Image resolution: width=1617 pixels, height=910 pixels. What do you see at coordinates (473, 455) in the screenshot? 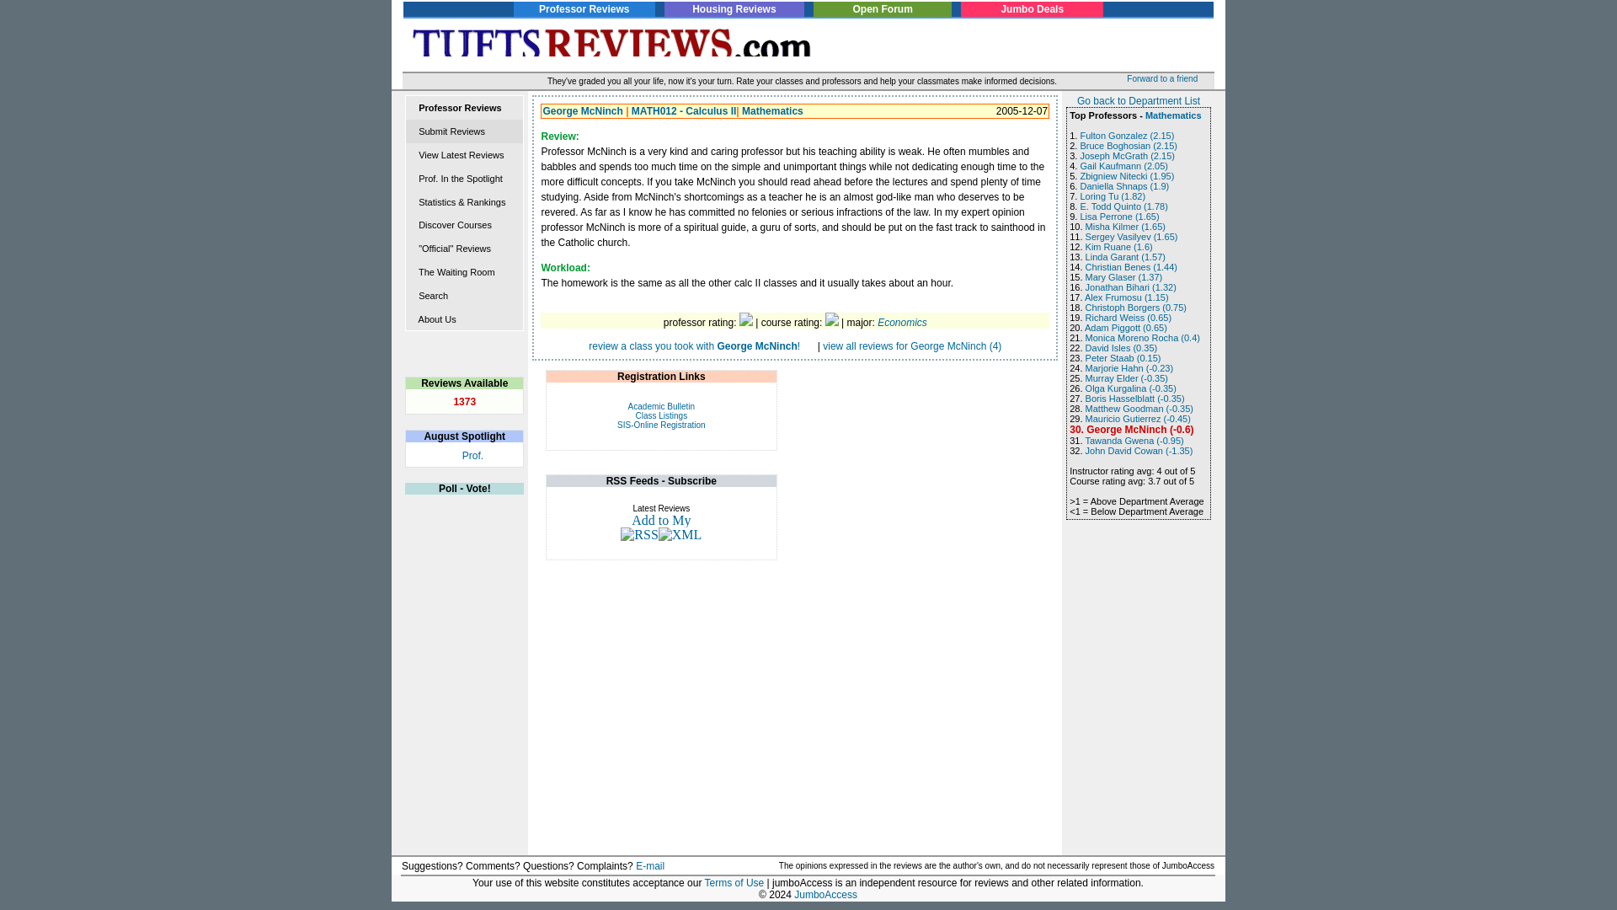
I see `Prof.` at bounding box center [473, 455].